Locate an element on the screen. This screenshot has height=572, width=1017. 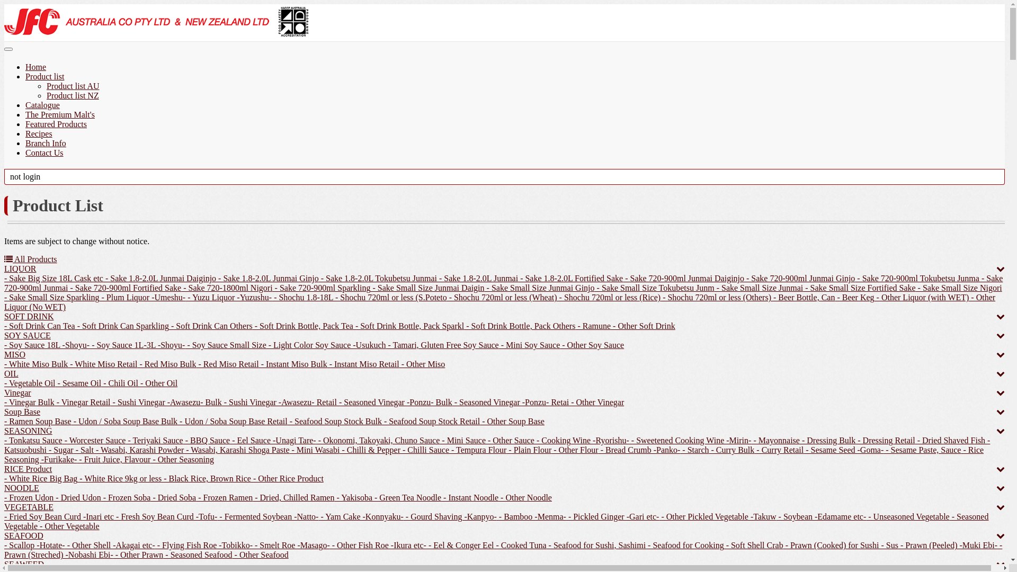
SEASONING is located at coordinates (29, 431).